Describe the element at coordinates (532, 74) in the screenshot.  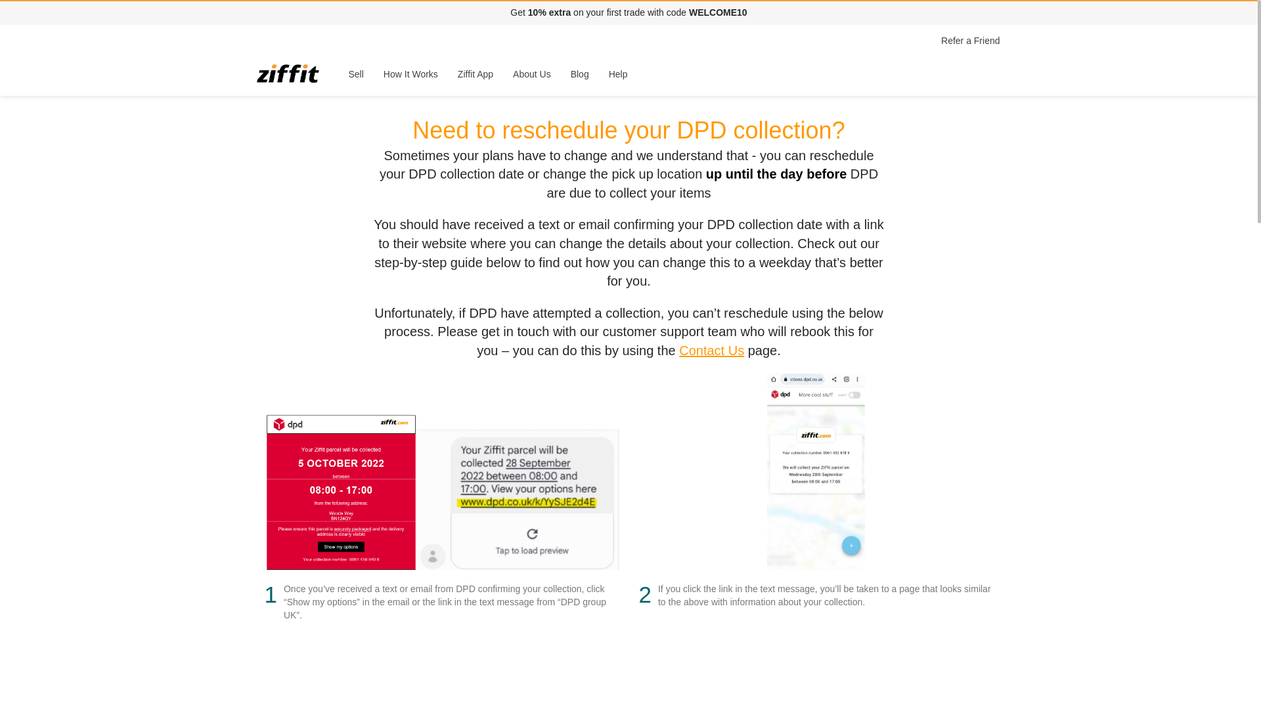
I see `About Us` at that location.